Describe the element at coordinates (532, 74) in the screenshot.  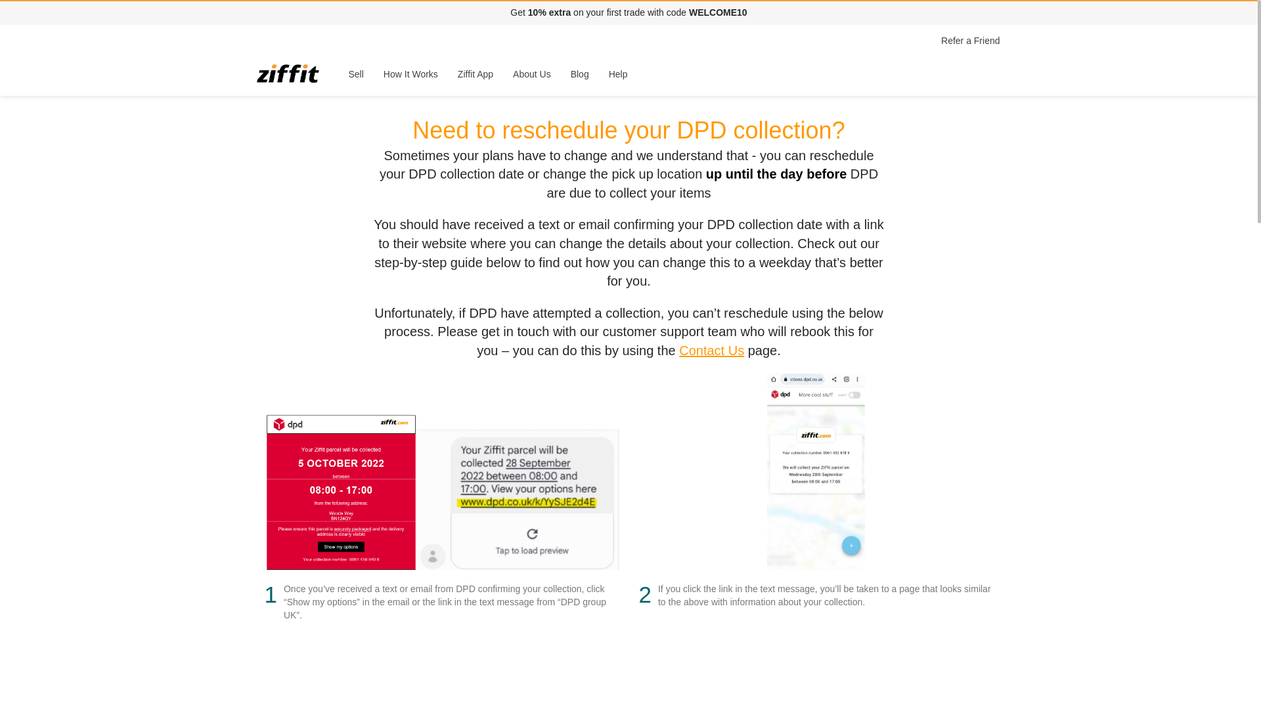
I see `About Us` at that location.